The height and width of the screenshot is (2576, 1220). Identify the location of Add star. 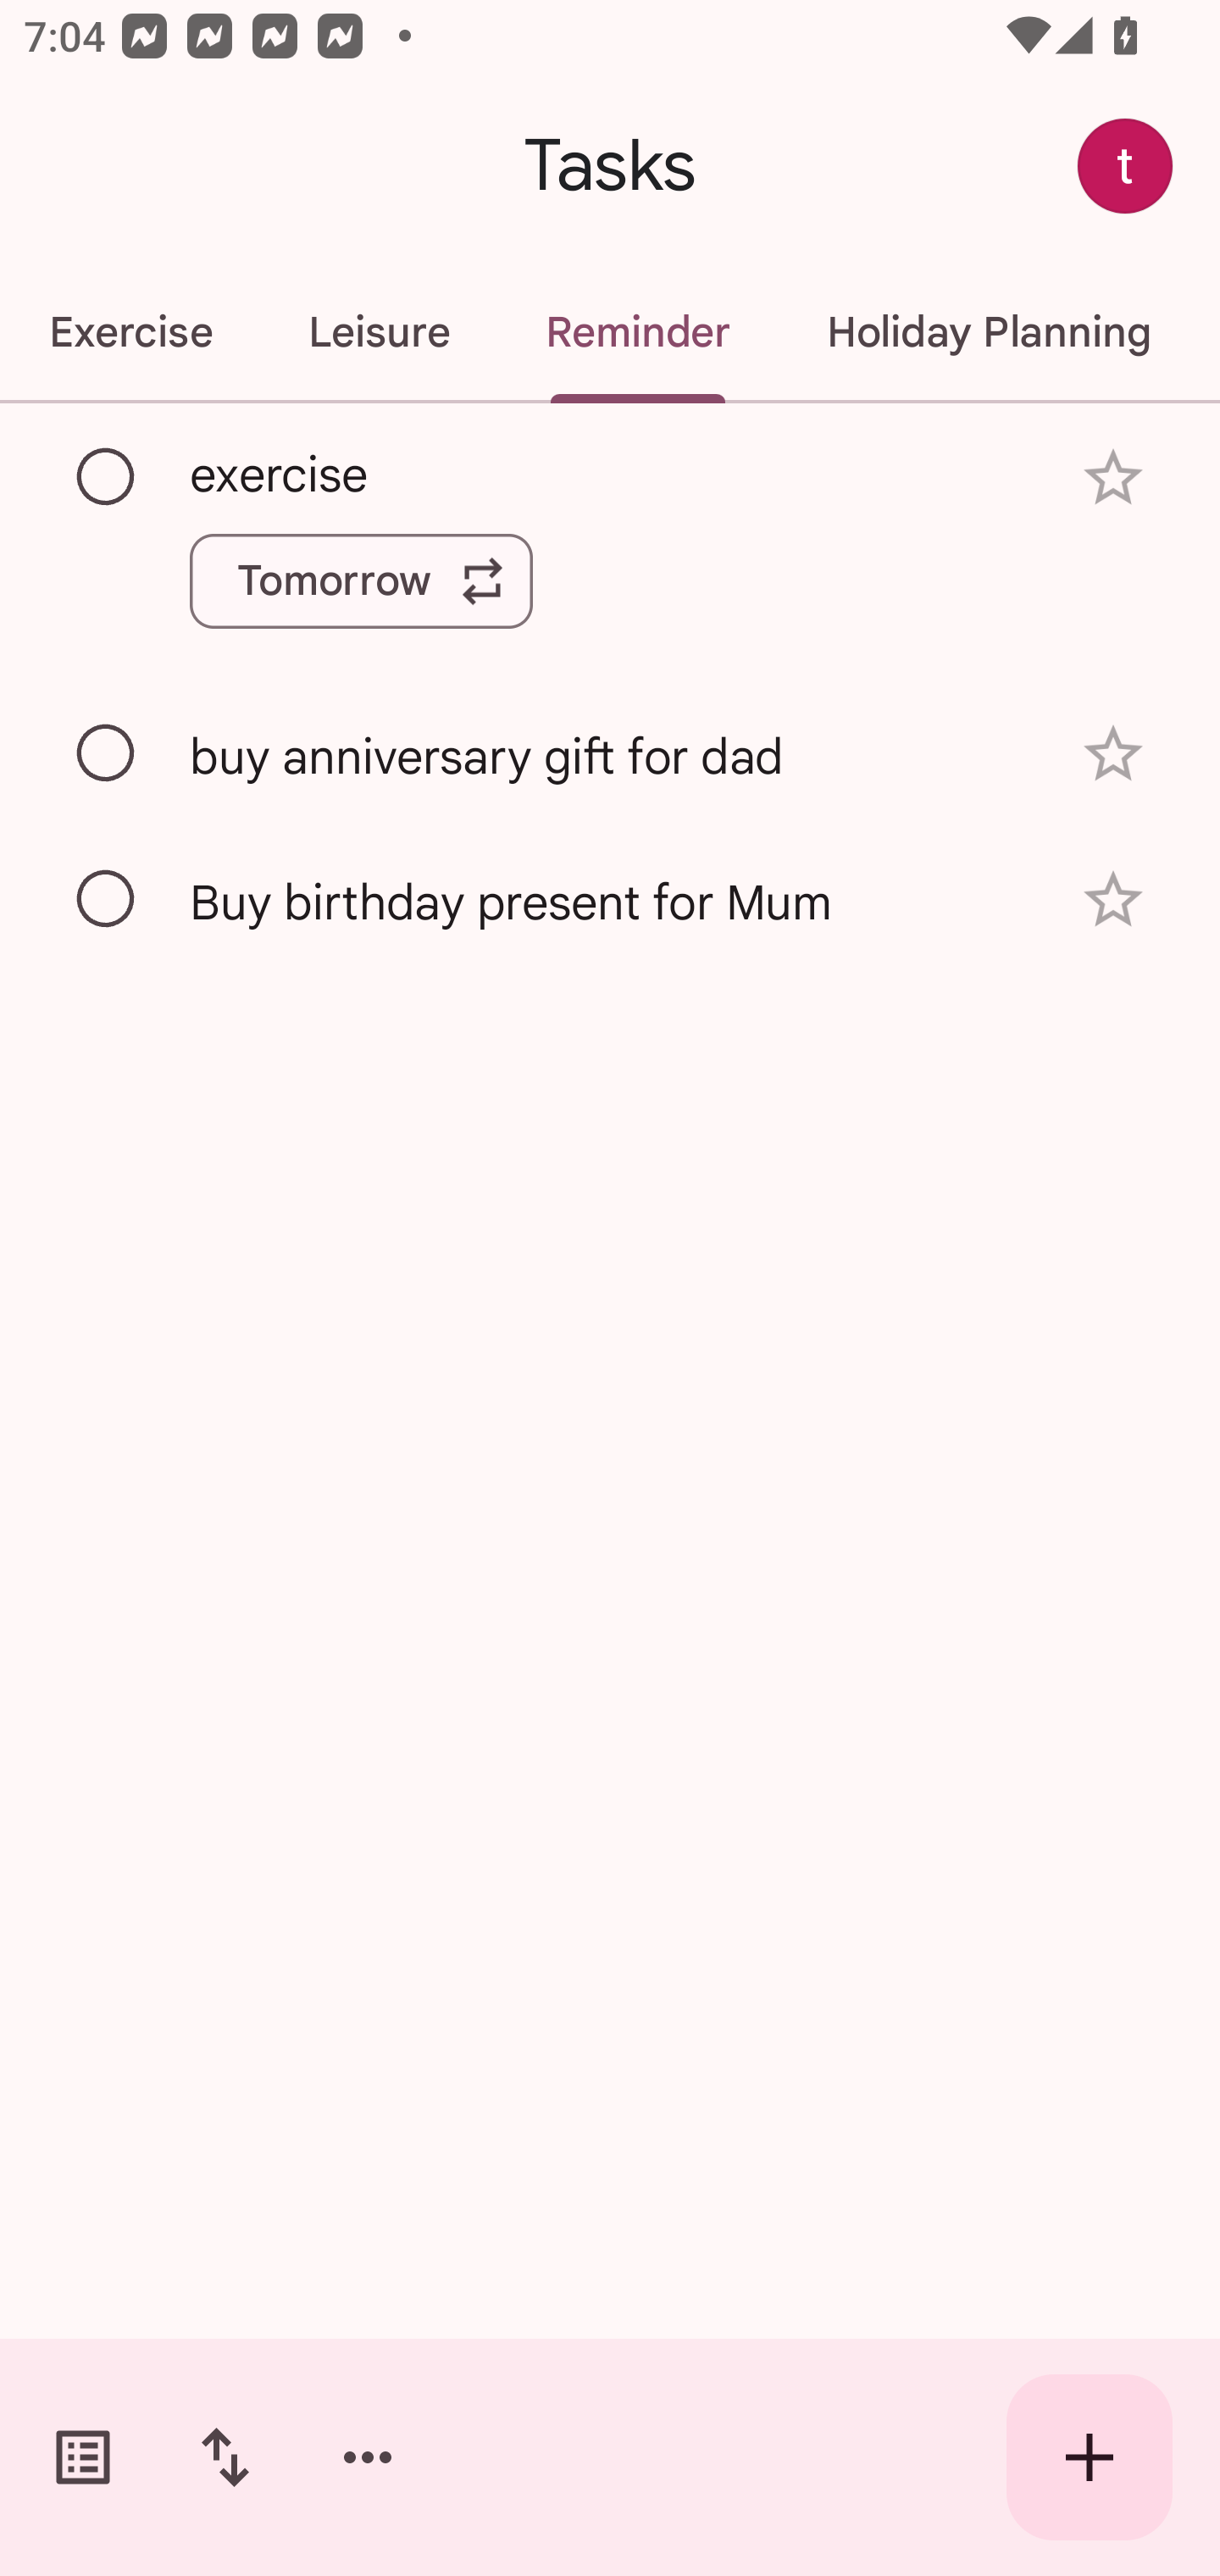
(1113, 752).